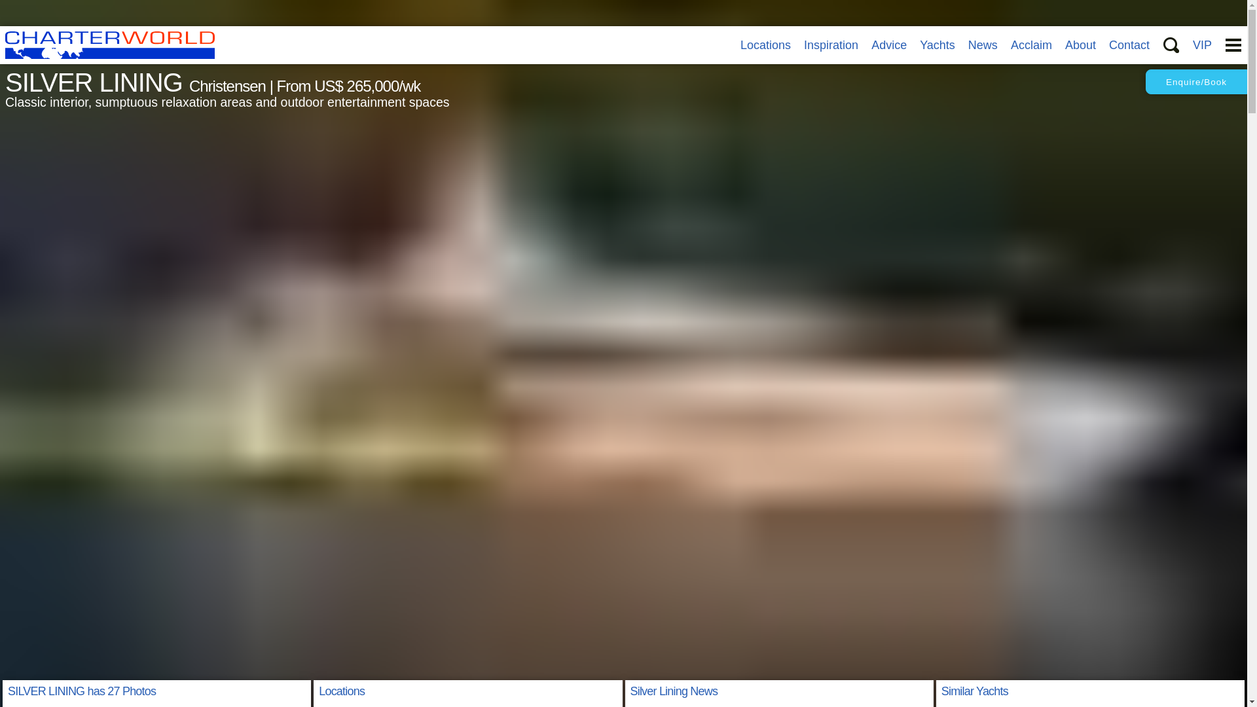 This screenshot has width=1257, height=707. Describe the element at coordinates (765, 45) in the screenshot. I see `Locations` at that location.